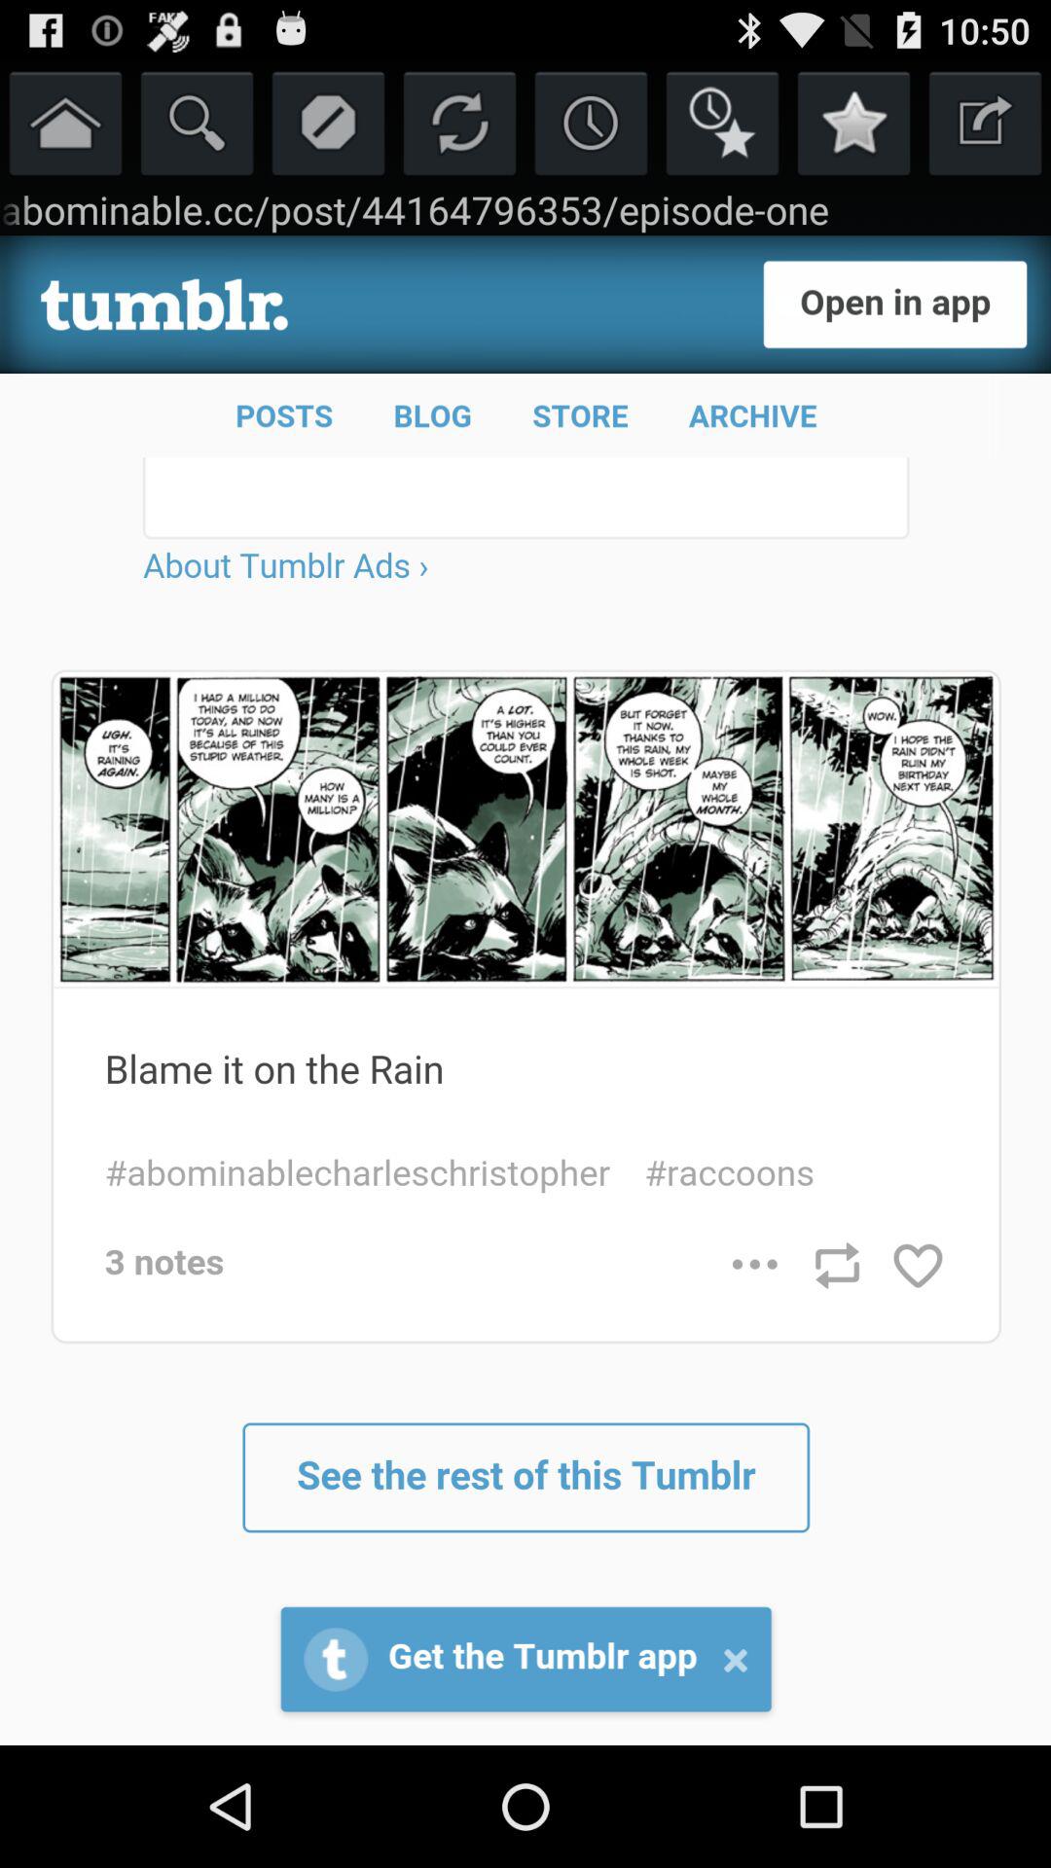 This screenshot has width=1051, height=1868. Describe the element at coordinates (854, 123) in the screenshot. I see `bookmark this page` at that location.